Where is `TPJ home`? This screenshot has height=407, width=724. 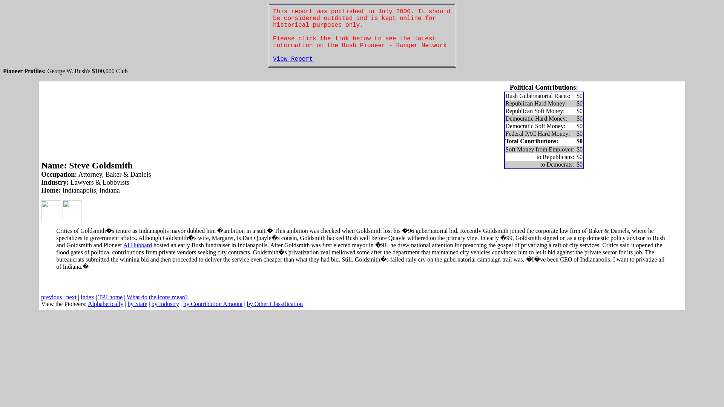 TPJ home is located at coordinates (110, 297).